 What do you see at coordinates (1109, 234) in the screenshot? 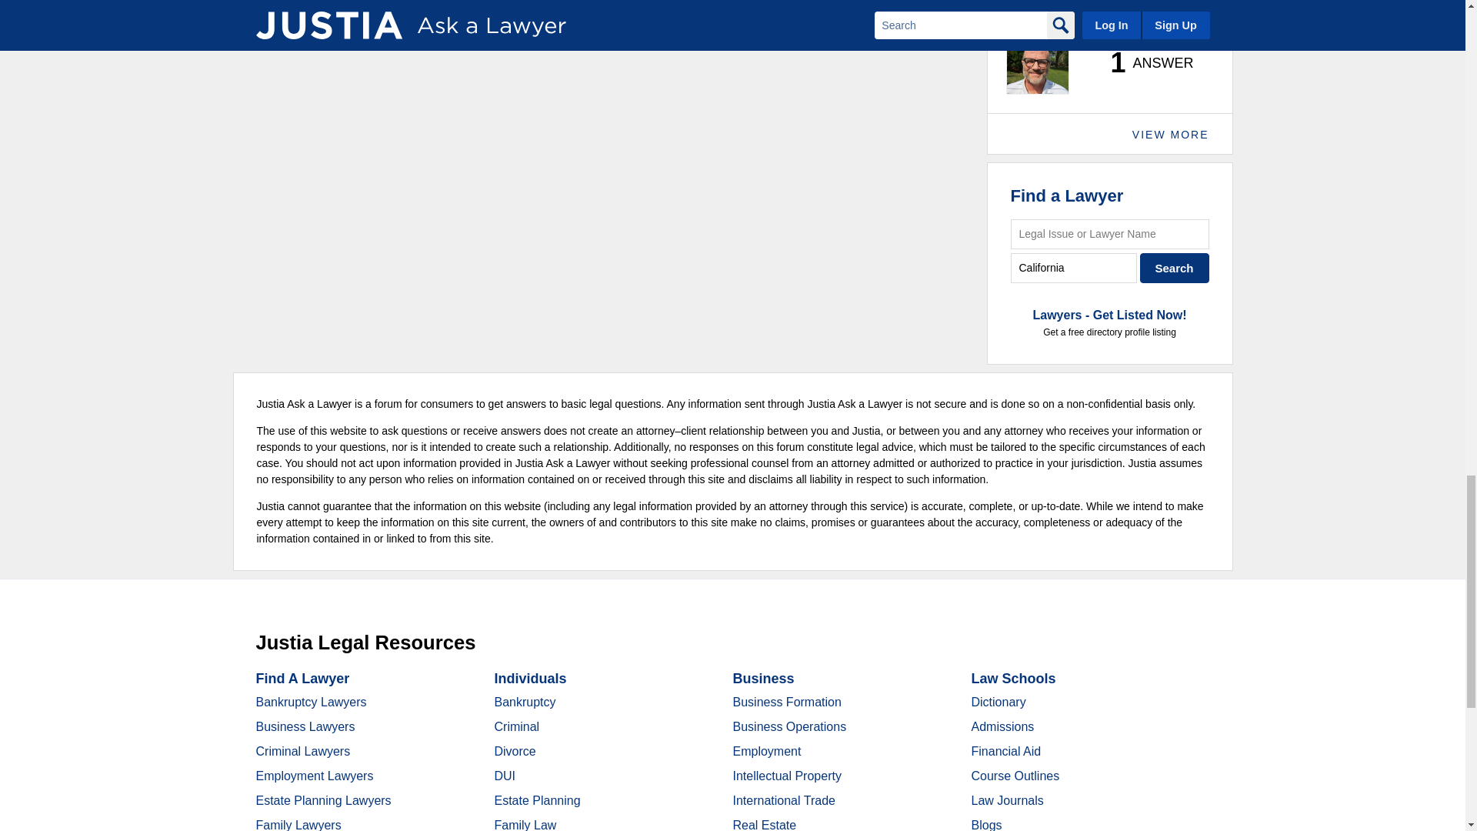
I see `Legal Issue or Lawyer Name` at bounding box center [1109, 234].